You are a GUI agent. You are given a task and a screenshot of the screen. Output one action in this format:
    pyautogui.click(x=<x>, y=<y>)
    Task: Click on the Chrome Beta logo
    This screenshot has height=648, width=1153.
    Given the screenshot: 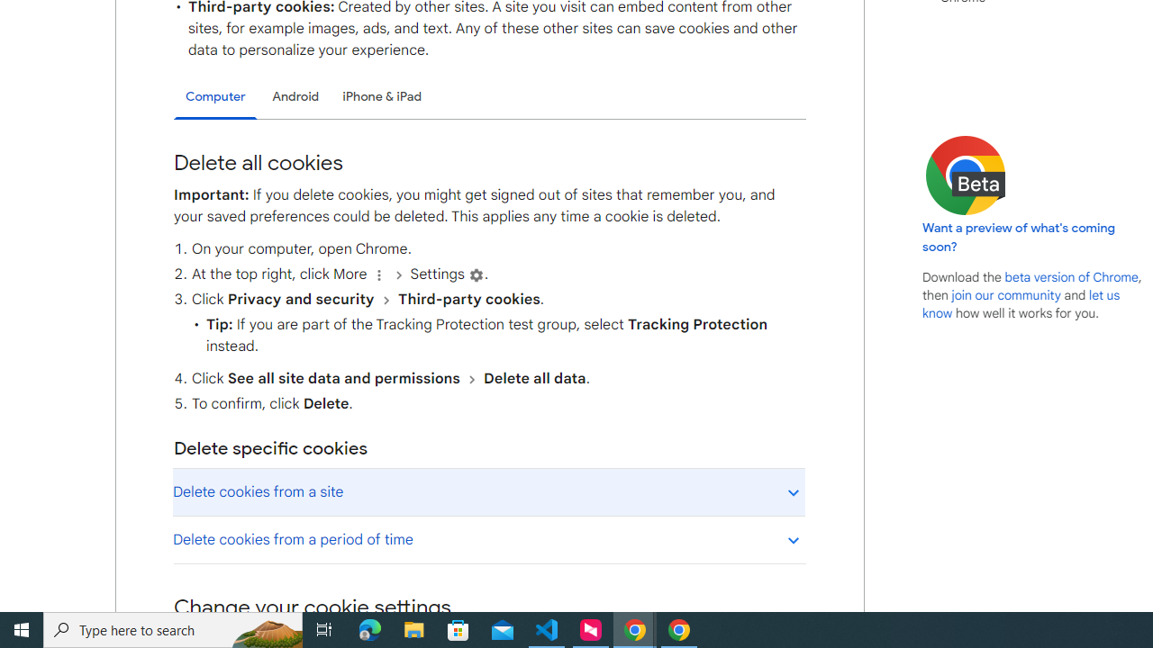 What is the action you would take?
    pyautogui.click(x=966, y=175)
    